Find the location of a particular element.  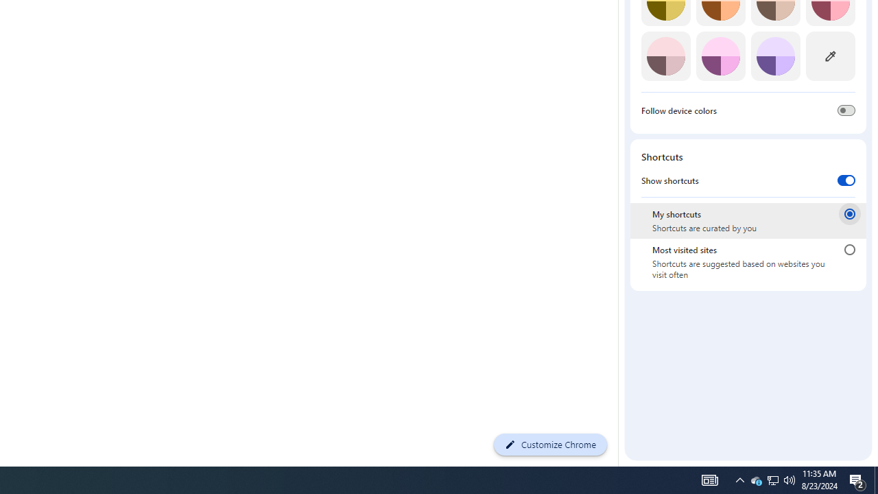

My shortcuts is located at coordinates (849, 213).